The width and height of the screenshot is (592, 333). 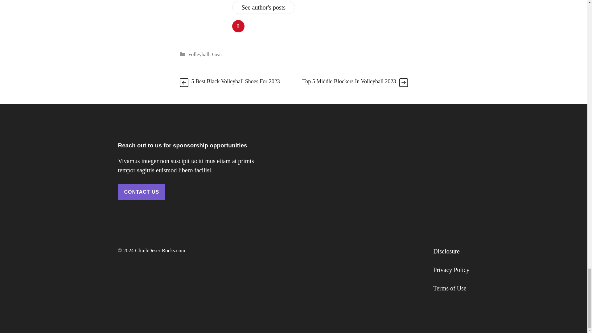 What do you see at coordinates (235, 81) in the screenshot?
I see `5 Best Black Volleyball Shoes For 2023` at bounding box center [235, 81].